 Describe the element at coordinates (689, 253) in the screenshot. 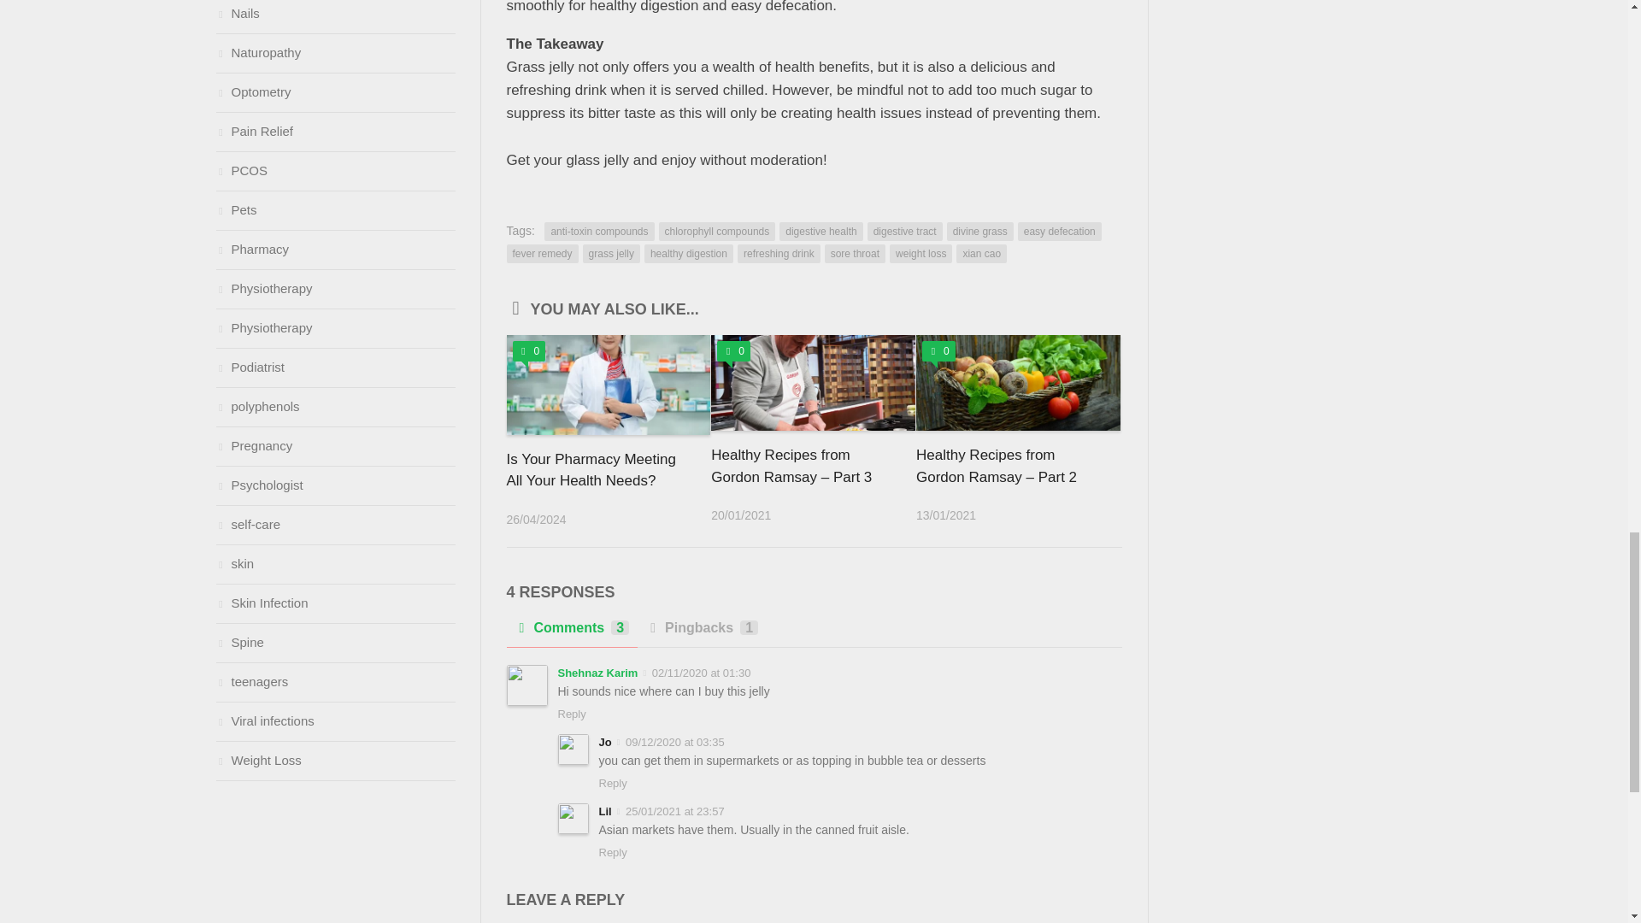

I see `healthy digestion` at that location.